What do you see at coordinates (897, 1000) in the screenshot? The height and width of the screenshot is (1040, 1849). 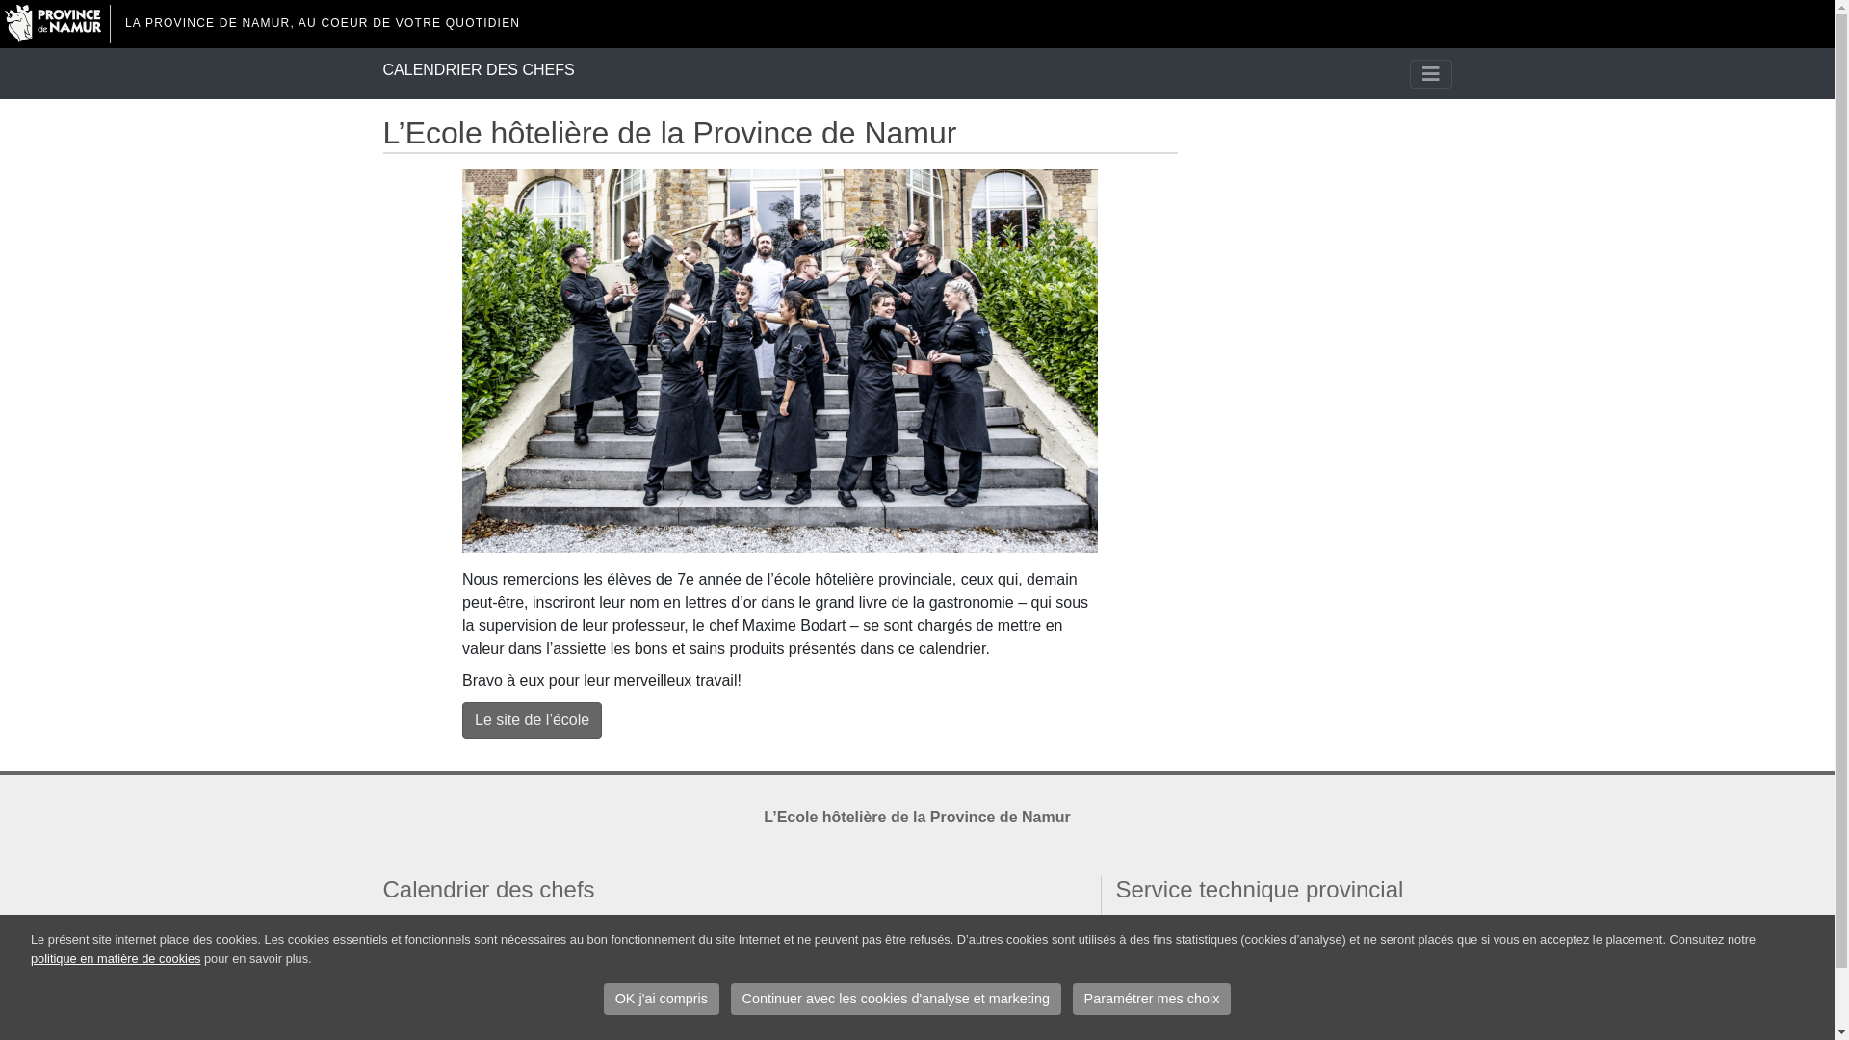 I see `Continuer avec les cookies d'analyse et marketing` at bounding box center [897, 1000].